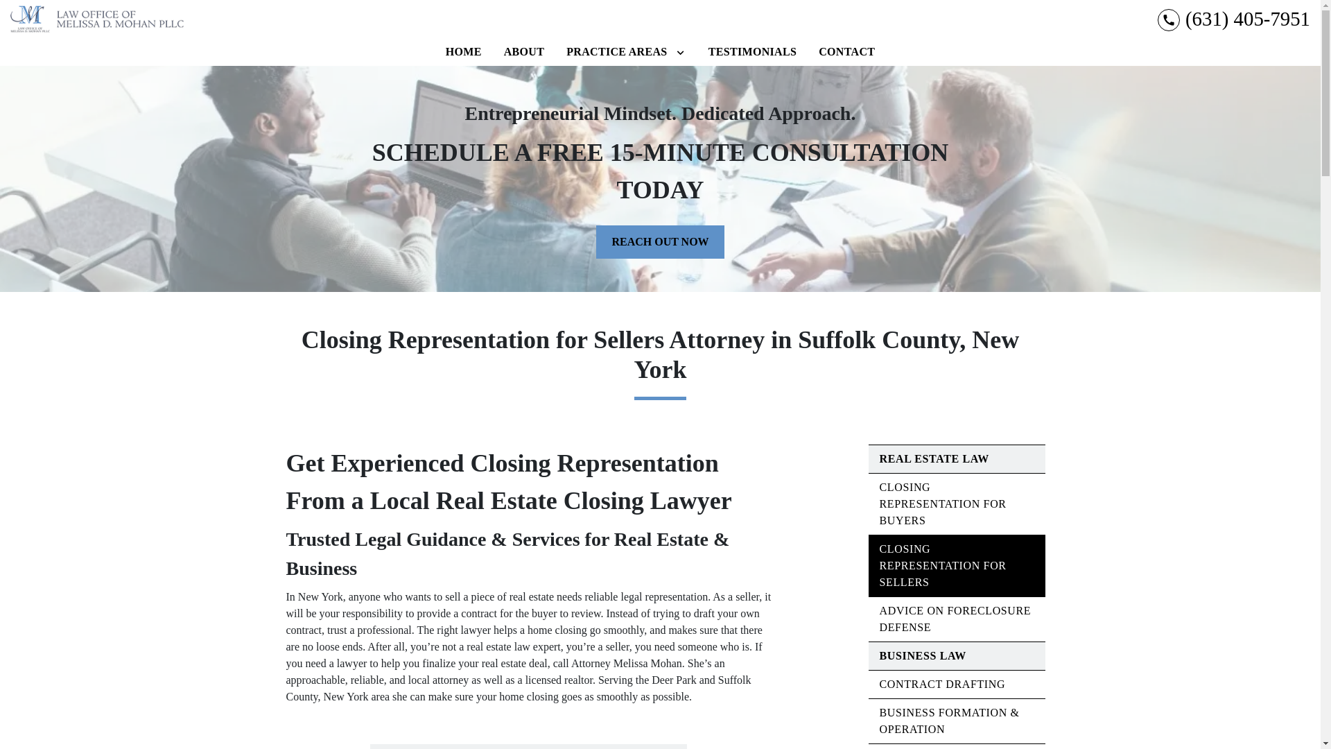 The width and height of the screenshot is (1331, 749). What do you see at coordinates (941, 684) in the screenshot?
I see `CONTRACT DRAFTING` at bounding box center [941, 684].